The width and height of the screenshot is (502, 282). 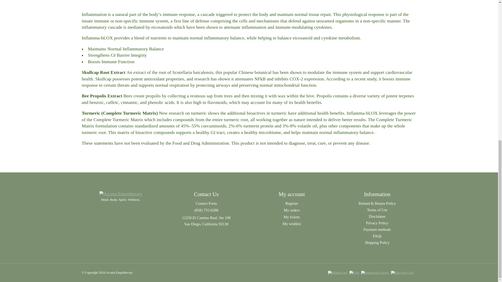 I want to click on FAQs , so click(x=377, y=236).